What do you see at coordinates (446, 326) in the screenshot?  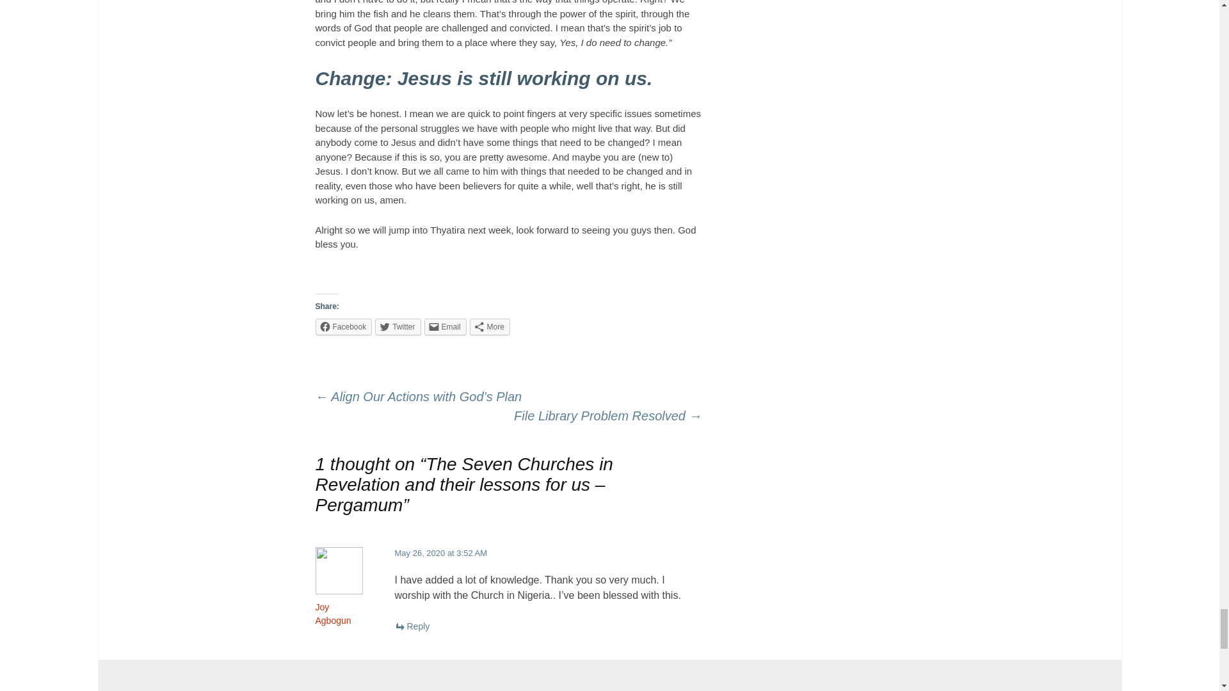 I see `Click to email this to a friend` at bounding box center [446, 326].